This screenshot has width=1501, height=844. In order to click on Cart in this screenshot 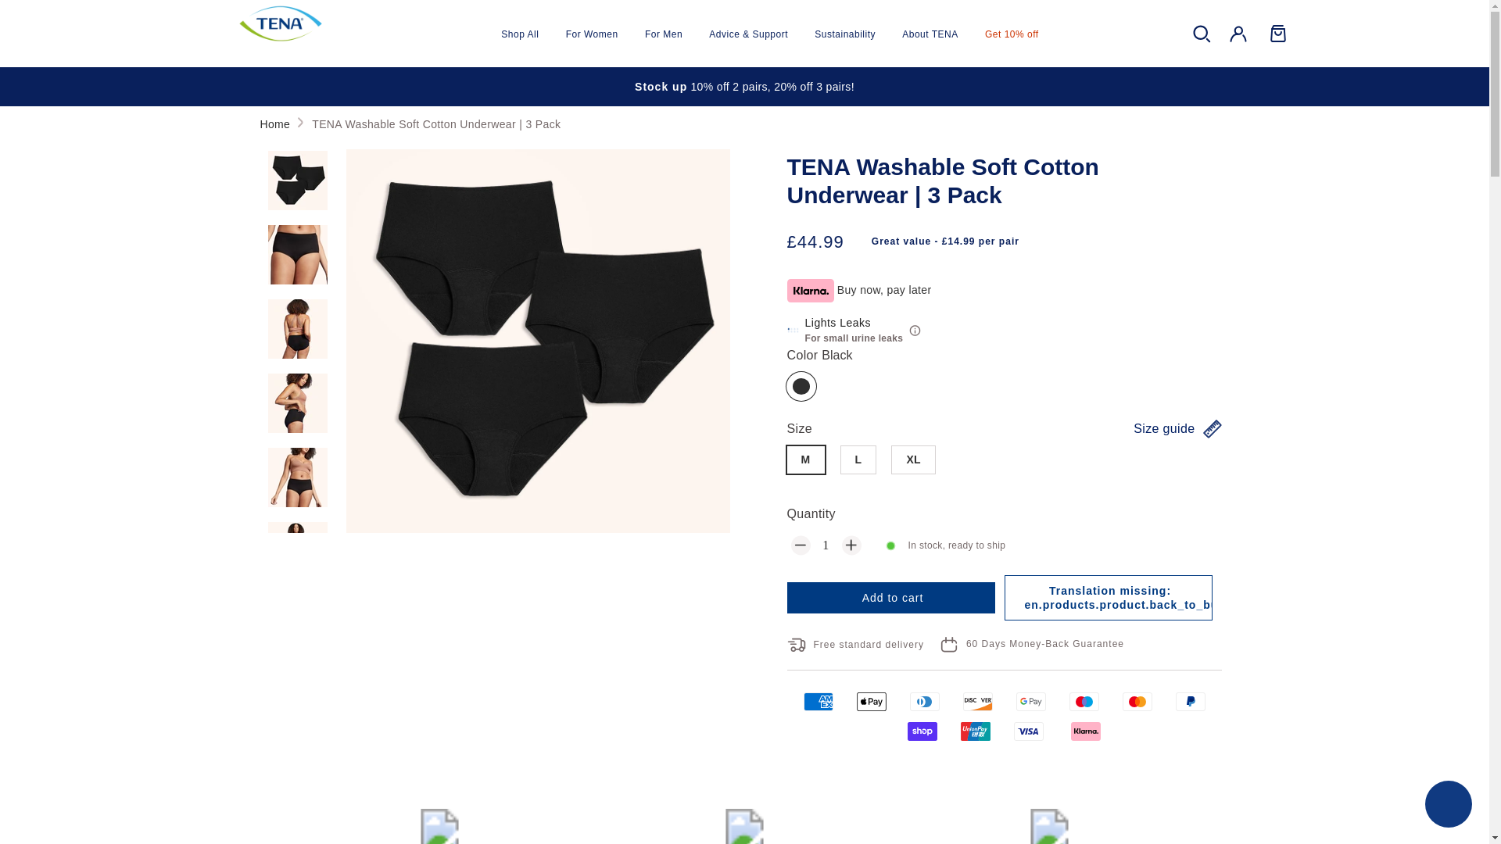, I will do `click(1277, 33)`.